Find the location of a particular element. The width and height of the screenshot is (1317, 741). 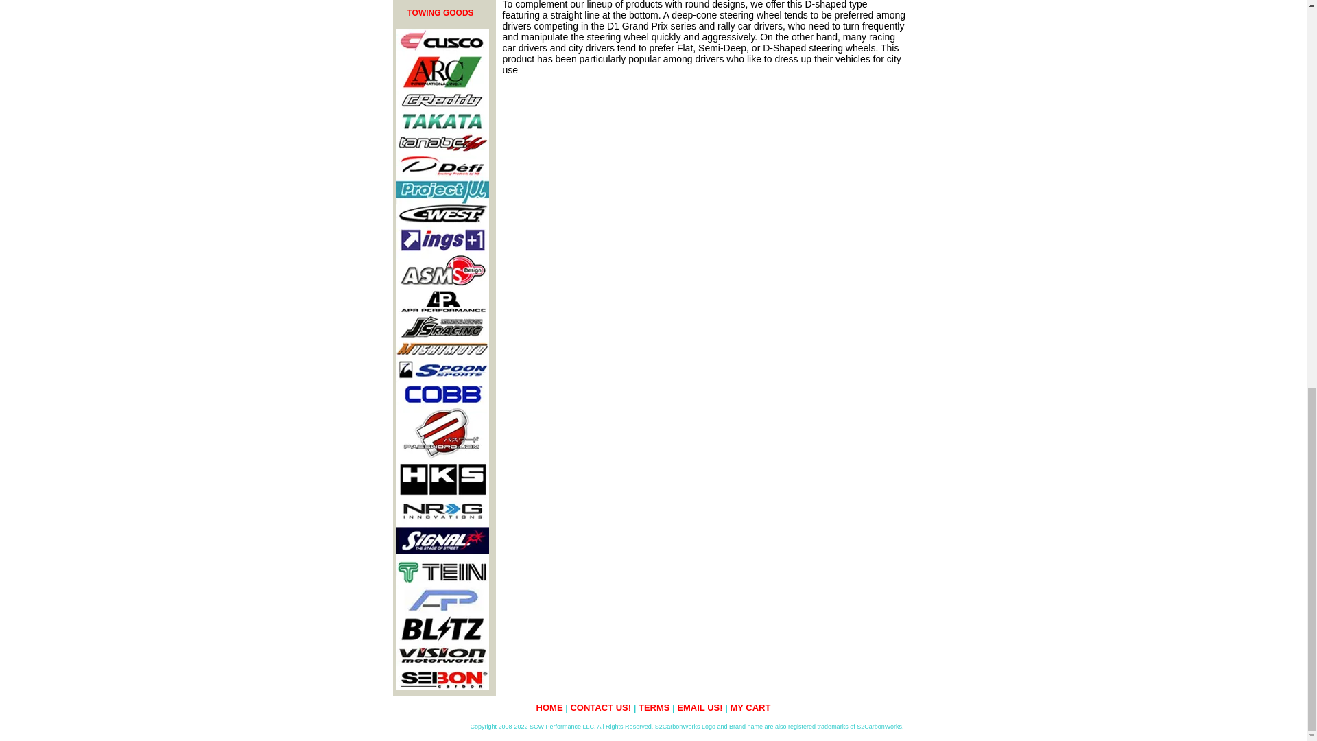

TOWING GOODS is located at coordinates (443, 13).